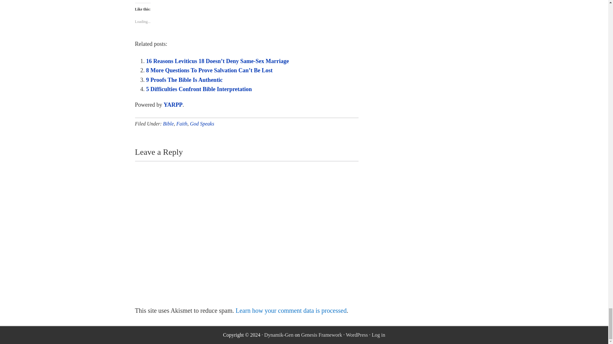 This screenshot has height=344, width=613. I want to click on Log in, so click(378, 335).